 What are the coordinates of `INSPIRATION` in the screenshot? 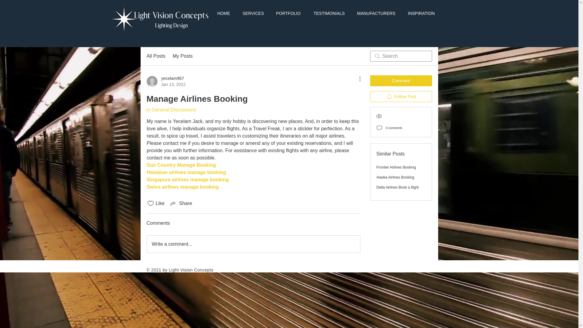 It's located at (421, 13).